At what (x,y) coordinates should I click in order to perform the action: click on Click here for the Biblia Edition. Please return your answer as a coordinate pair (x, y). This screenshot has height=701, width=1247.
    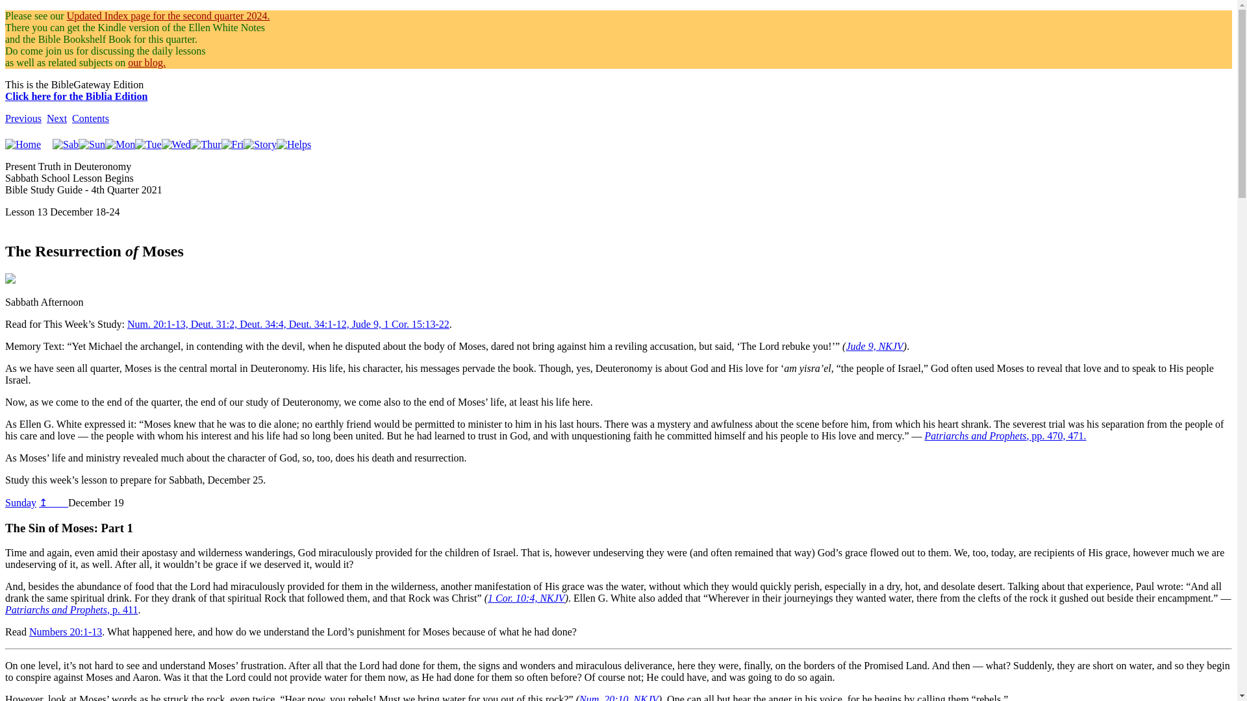
    Looking at the image, I should click on (75, 102).